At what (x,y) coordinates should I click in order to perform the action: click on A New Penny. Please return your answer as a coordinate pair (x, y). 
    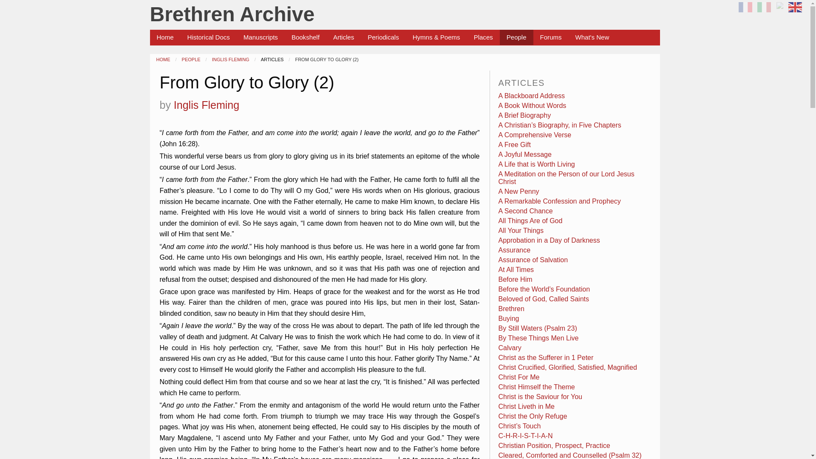
    Looking at the image, I should click on (519, 191).